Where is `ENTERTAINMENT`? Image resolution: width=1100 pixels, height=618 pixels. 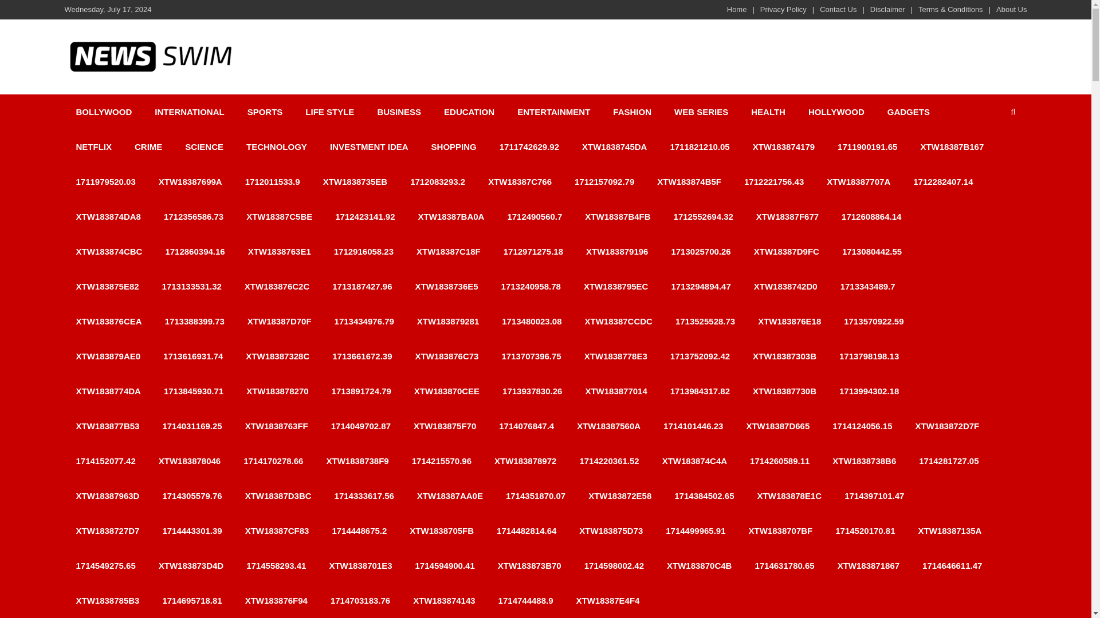
ENTERTAINMENT is located at coordinates (553, 112).